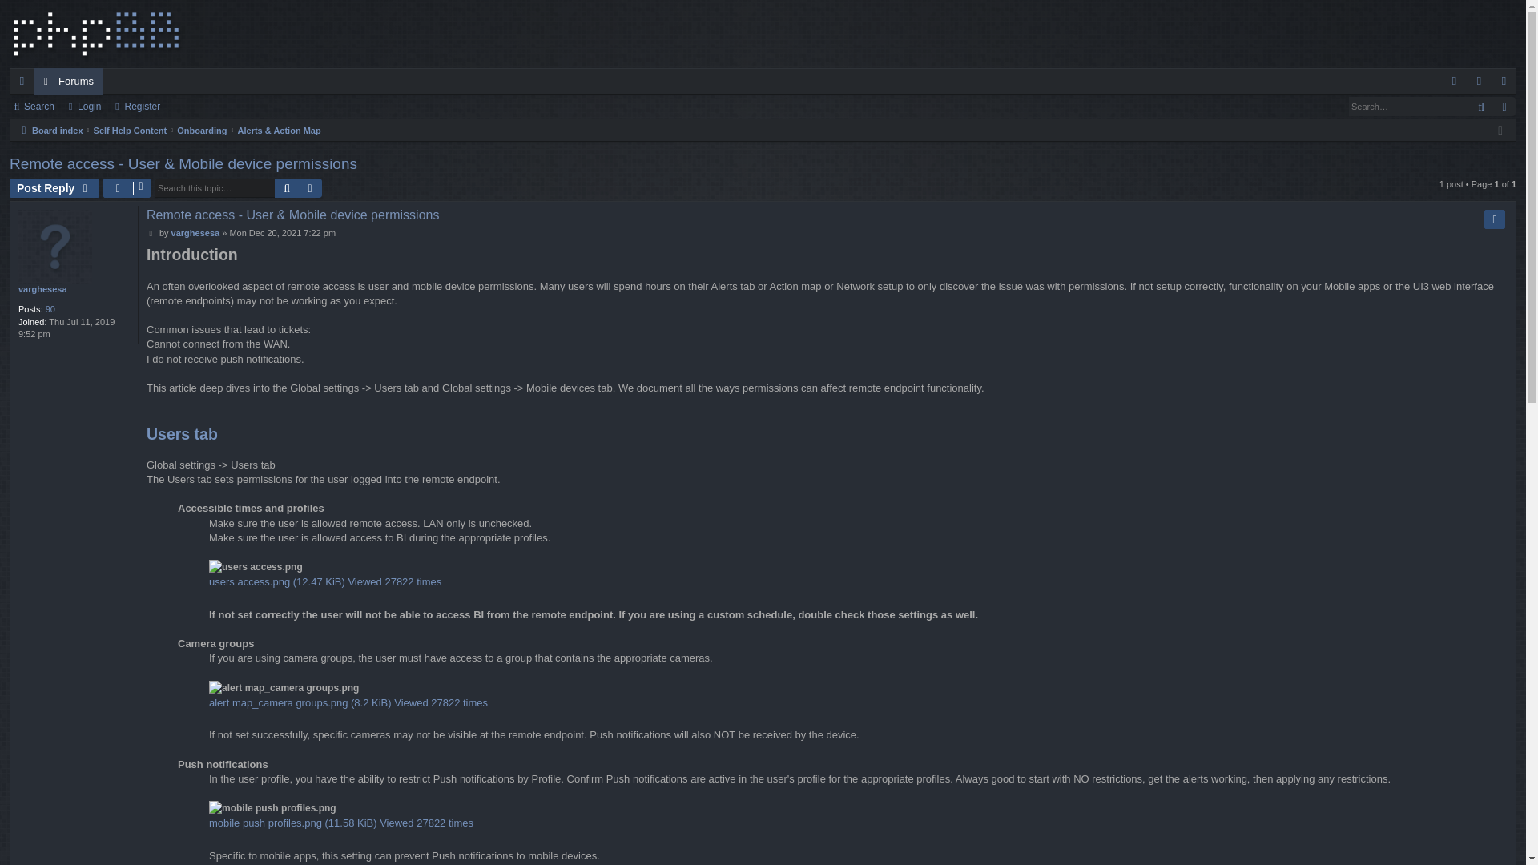  Describe the element at coordinates (287, 187) in the screenshot. I see `Search` at that location.